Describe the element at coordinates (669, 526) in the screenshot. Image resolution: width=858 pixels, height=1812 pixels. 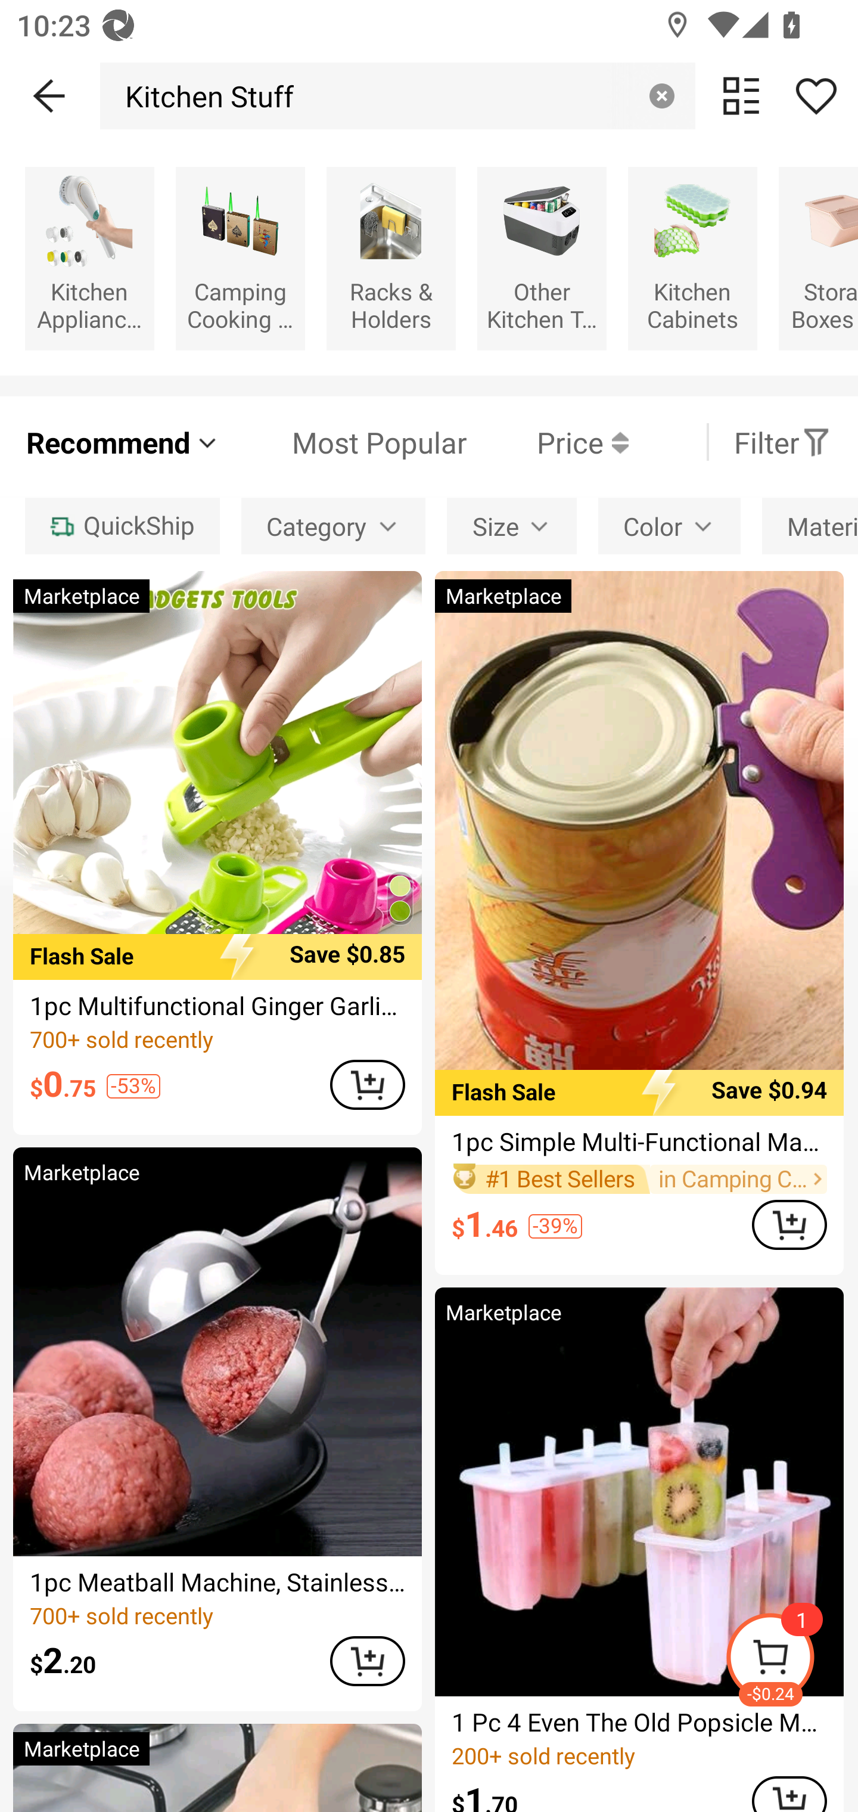
I see `Color` at that location.